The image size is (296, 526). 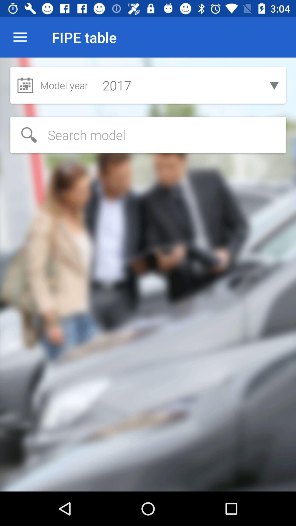 What do you see at coordinates (20, 37) in the screenshot?
I see `open the item to the left of fipe table` at bounding box center [20, 37].